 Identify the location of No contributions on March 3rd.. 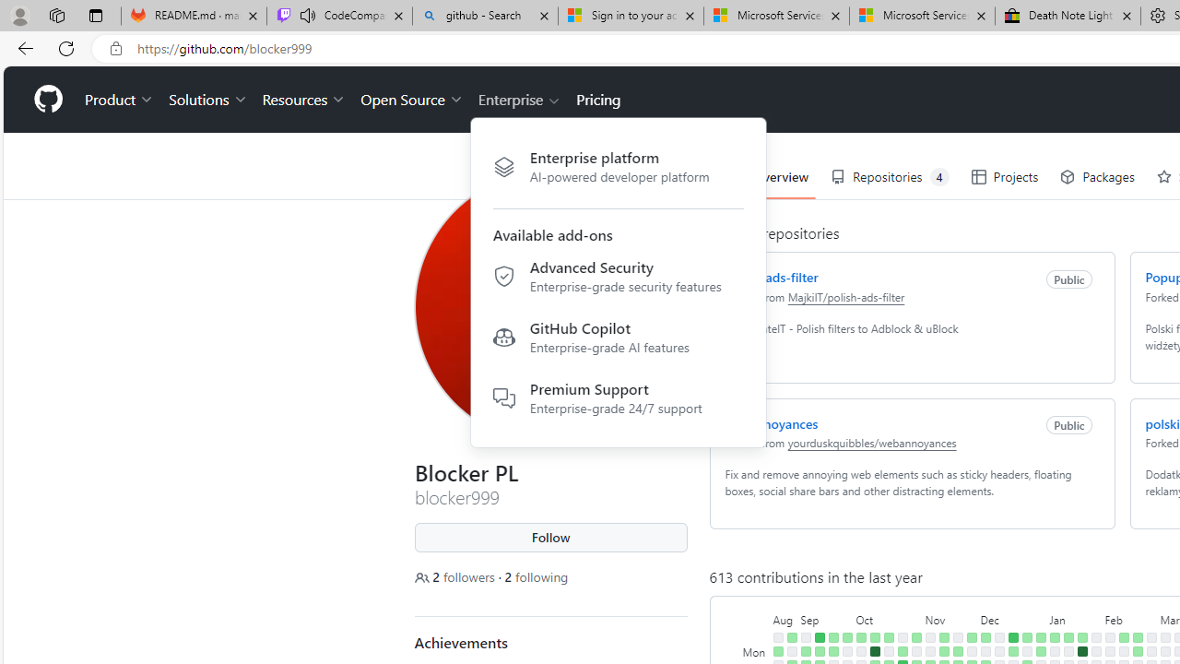
(1165, 637).